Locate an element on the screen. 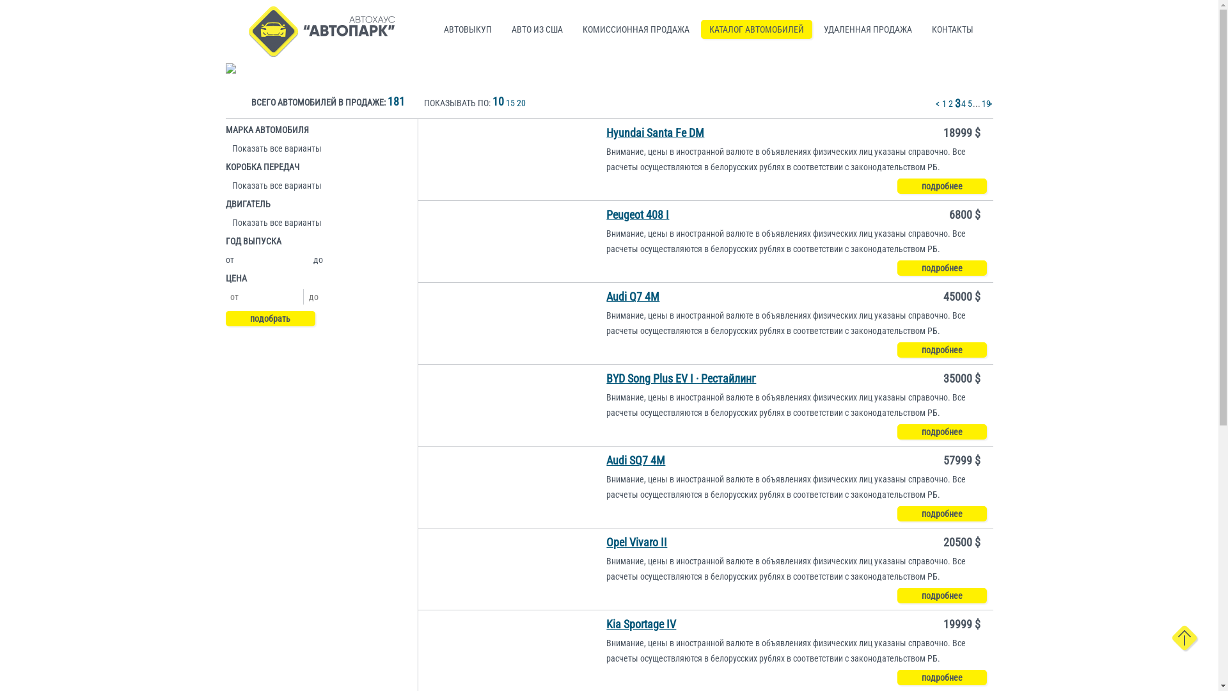  Hyundai Santa Fe DM is located at coordinates (655, 133).